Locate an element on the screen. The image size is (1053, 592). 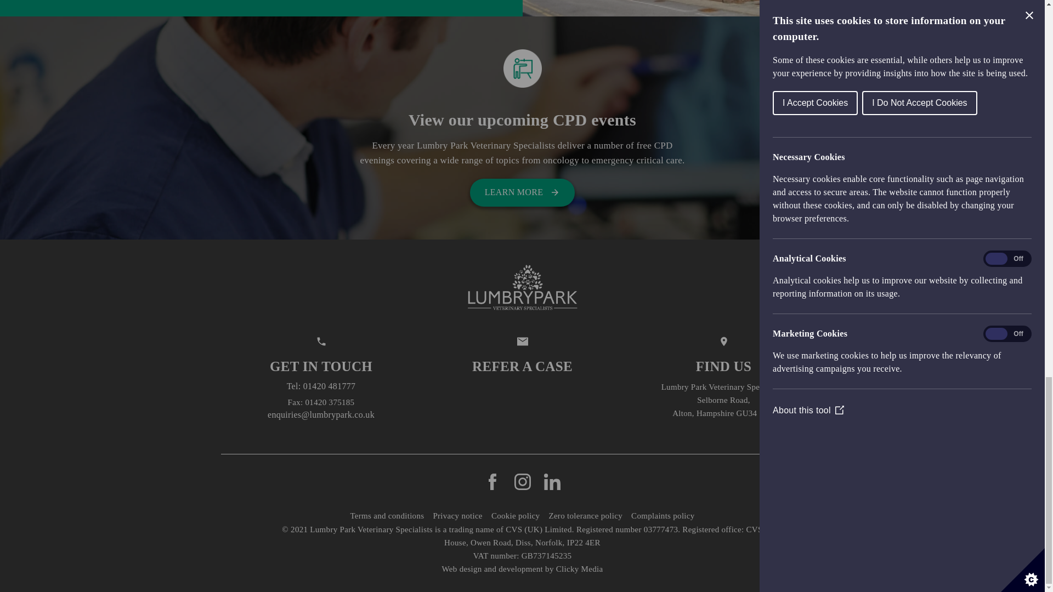
CVS Group plc website is located at coordinates (539, 530).